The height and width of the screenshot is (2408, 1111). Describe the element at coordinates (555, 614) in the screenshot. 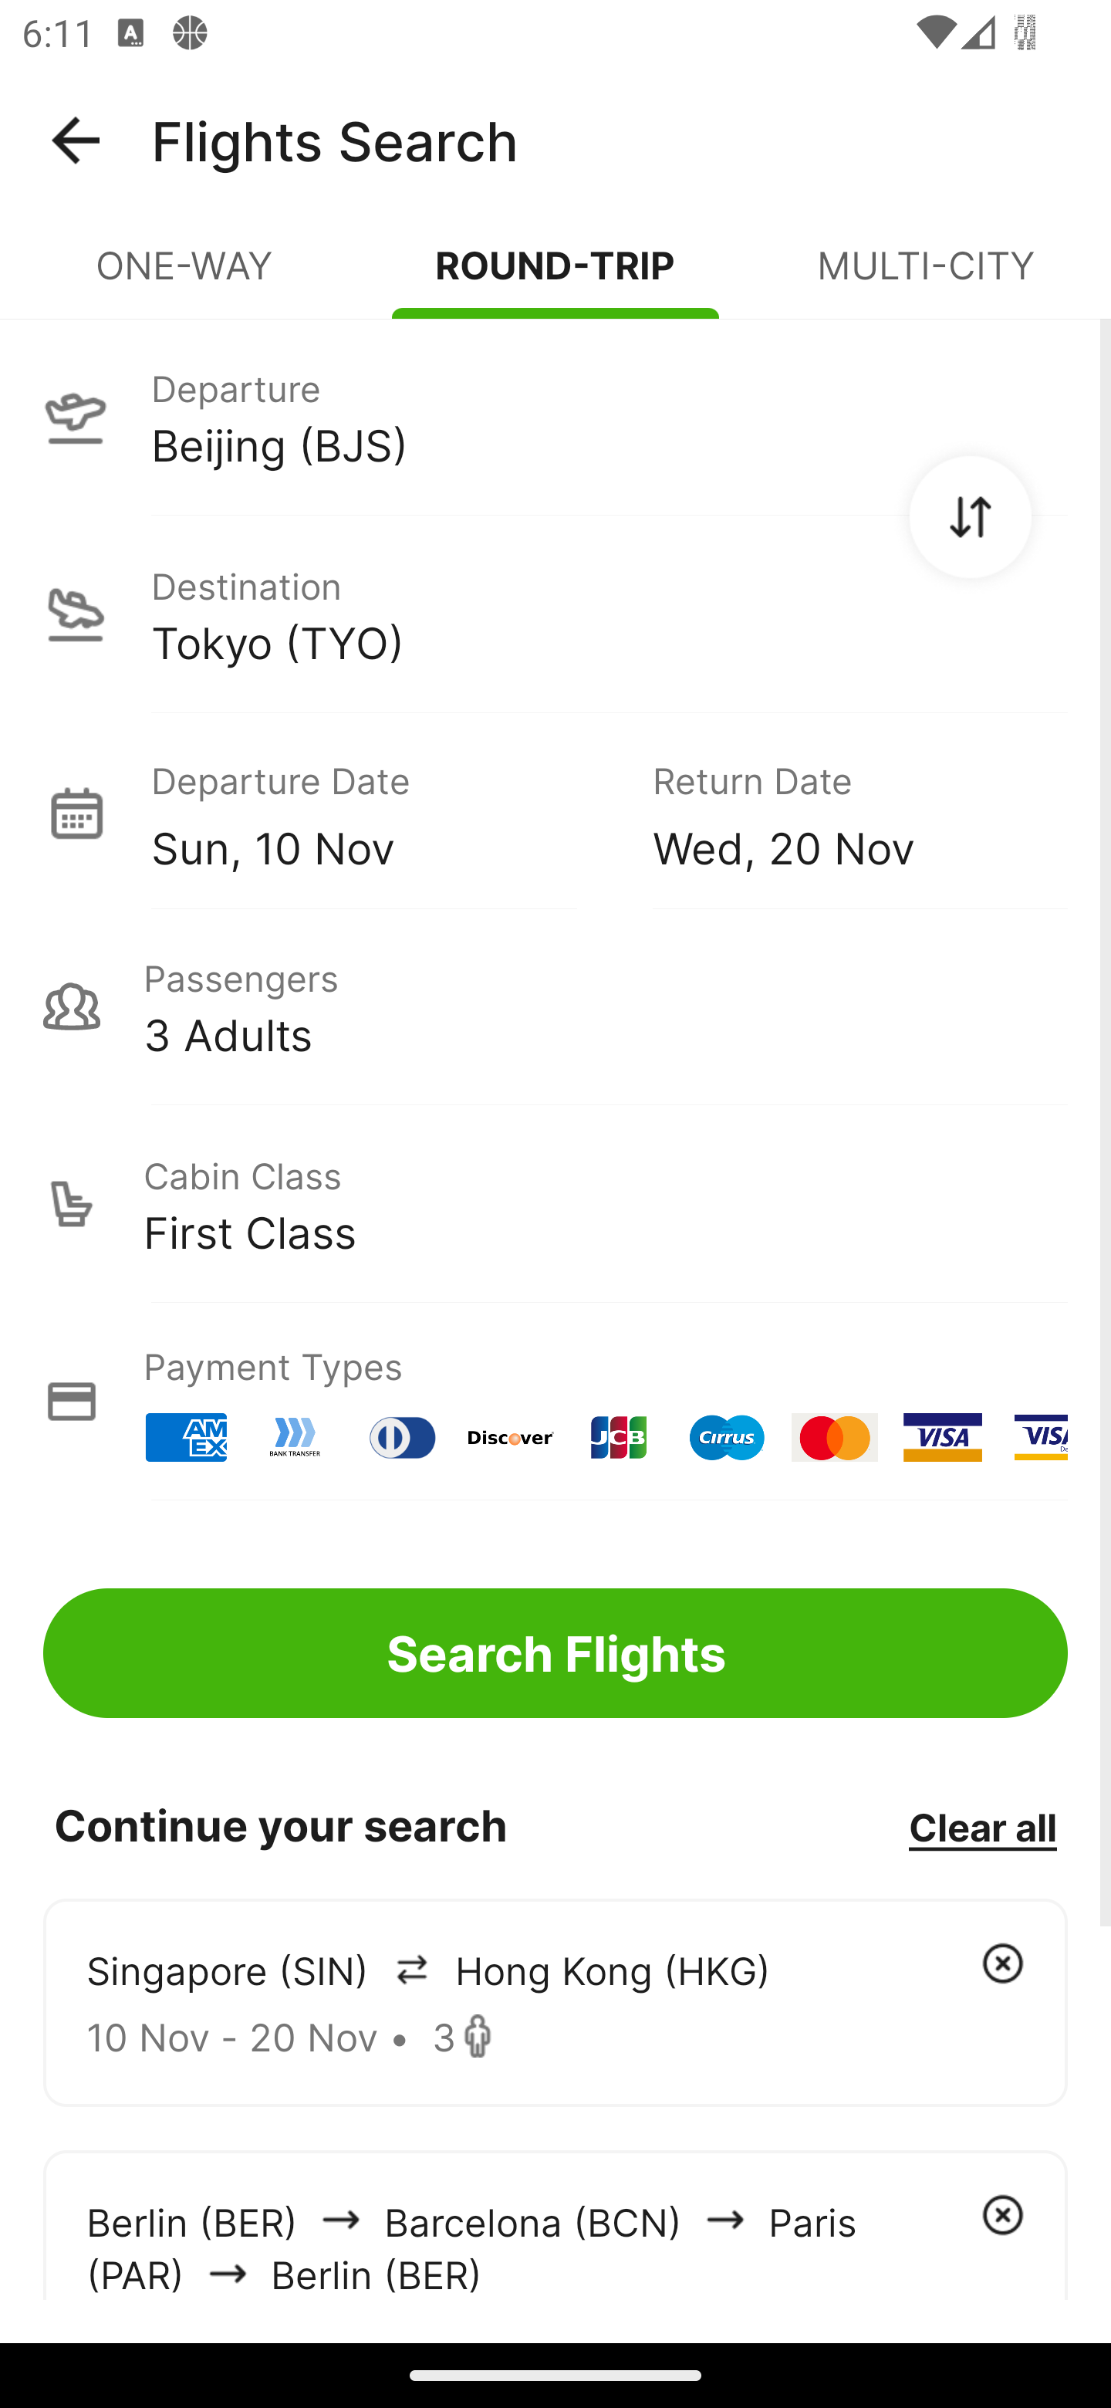

I see `Destination Tokyo (TYO)` at that location.